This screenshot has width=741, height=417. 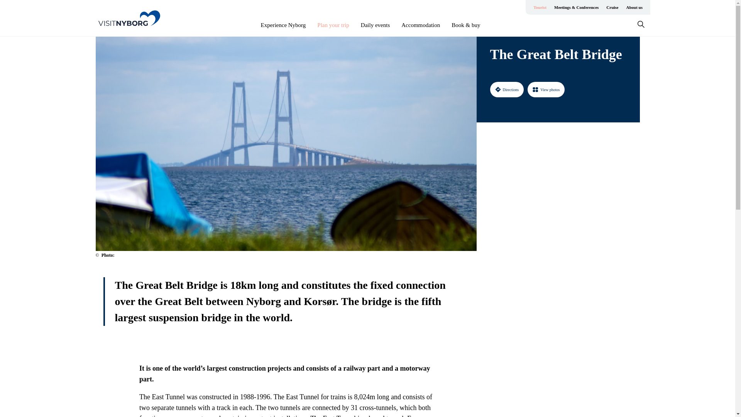 I want to click on Accommodation, so click(x=421, y=25).